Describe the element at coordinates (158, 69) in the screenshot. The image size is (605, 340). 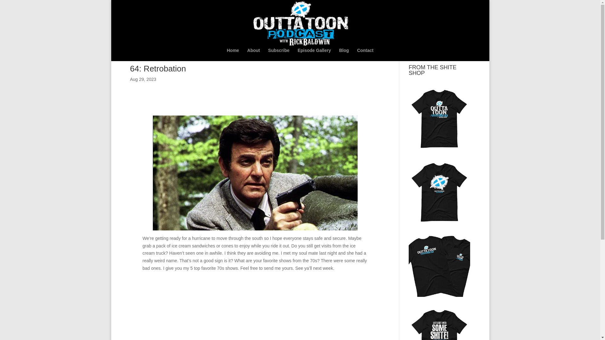
I see `64: Retrobation` at that location.